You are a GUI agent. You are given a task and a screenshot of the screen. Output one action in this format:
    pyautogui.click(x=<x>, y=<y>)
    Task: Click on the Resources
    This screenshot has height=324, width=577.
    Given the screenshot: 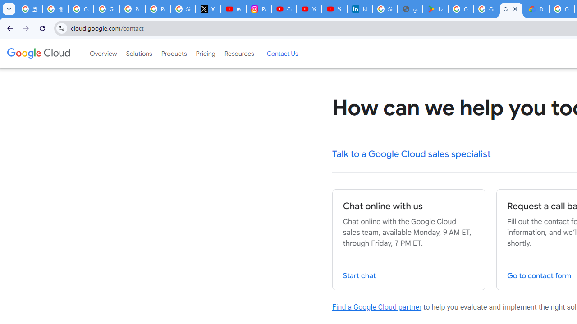 What is the action you would take?
    pyautogui.click(x=239, y=54)
    